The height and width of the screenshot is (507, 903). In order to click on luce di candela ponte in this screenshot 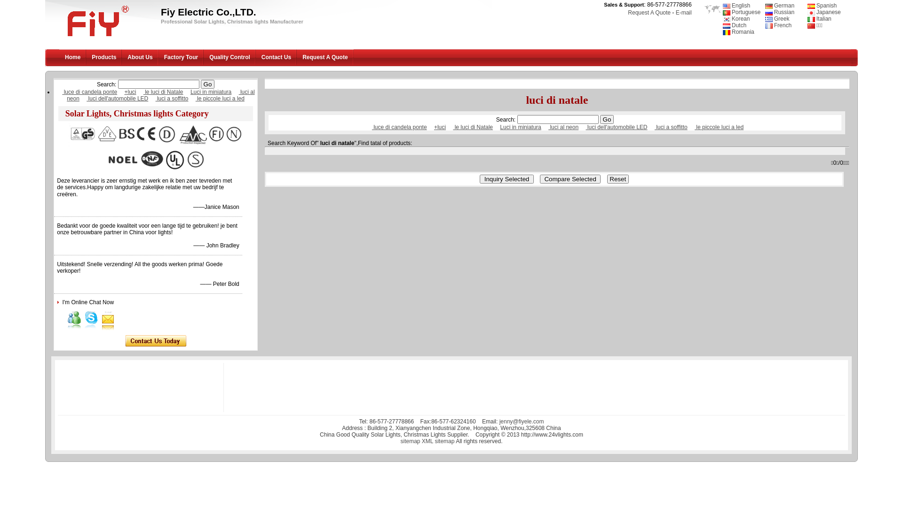, I will do `click(400, 127)`.